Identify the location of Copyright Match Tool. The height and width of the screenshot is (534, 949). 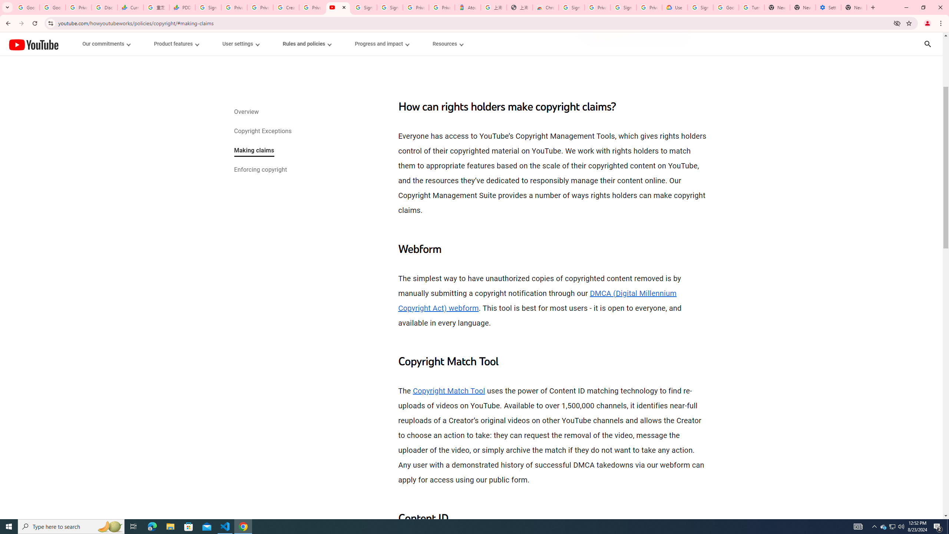
(449, 391).